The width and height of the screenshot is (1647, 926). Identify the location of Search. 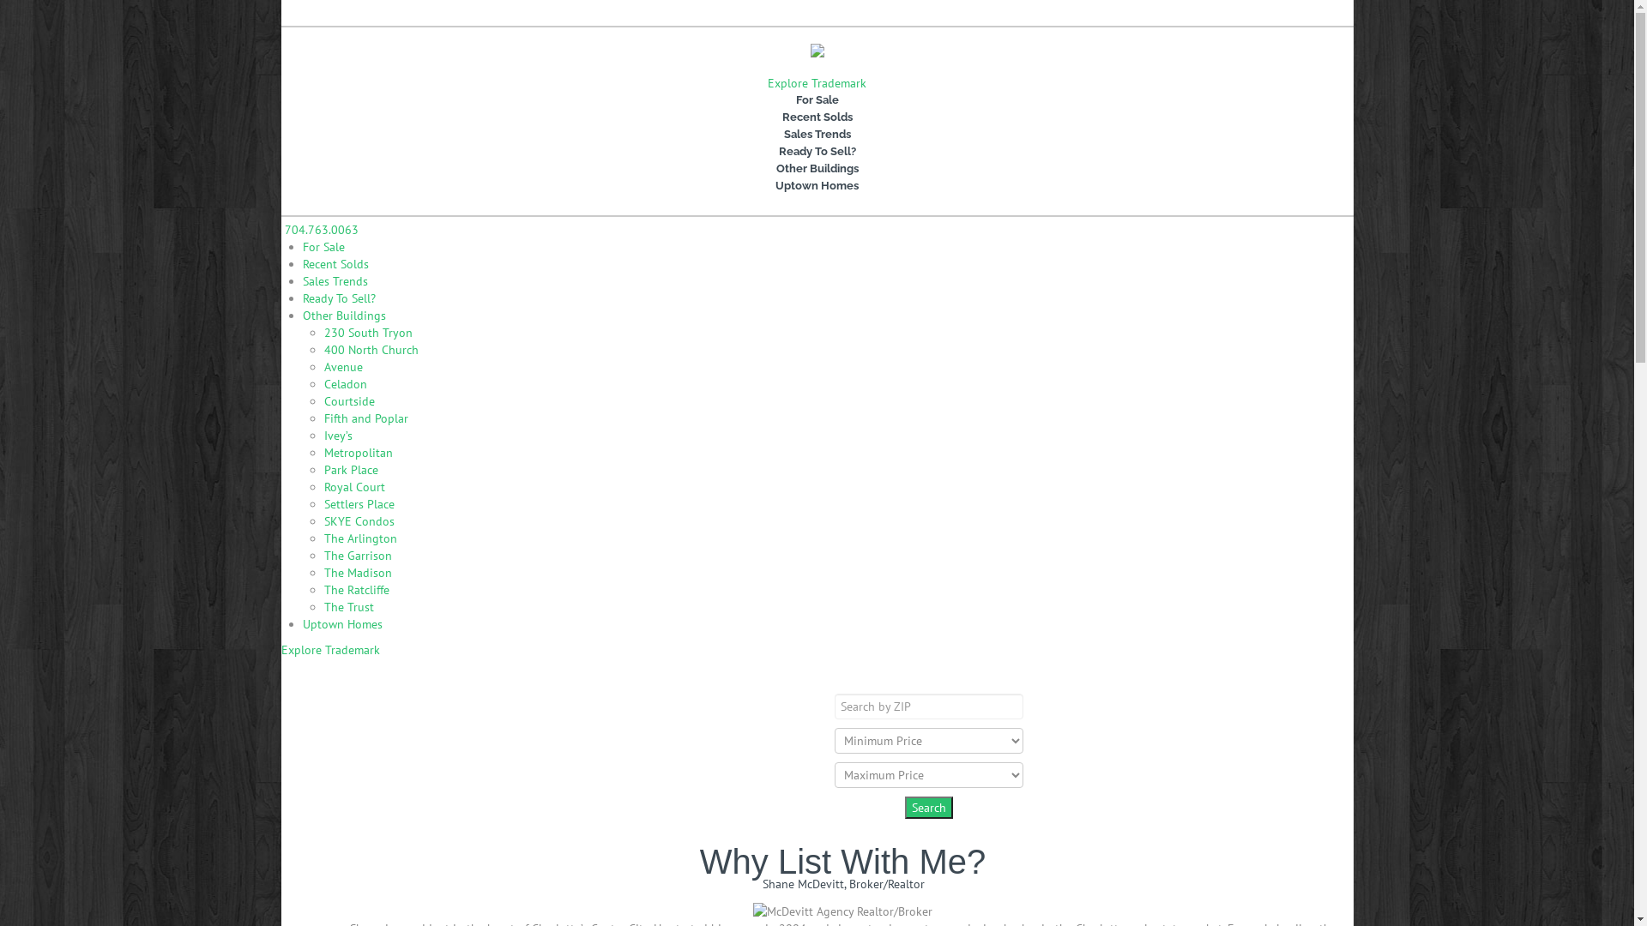
(928, 808).